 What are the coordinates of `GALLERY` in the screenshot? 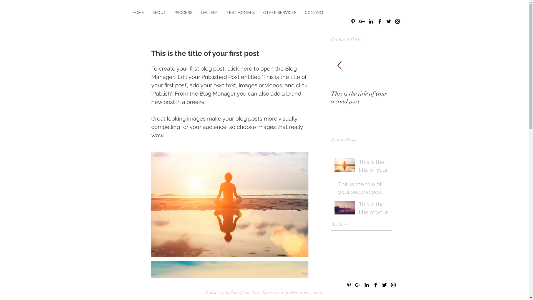 It's located at (208, 12).